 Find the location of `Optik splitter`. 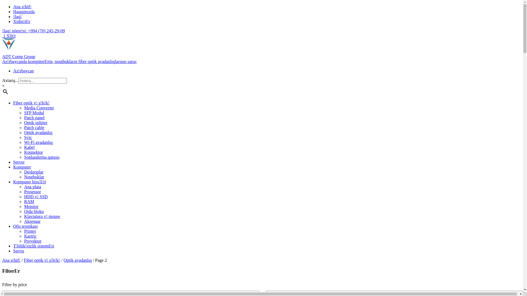

Optik splitter is located at coordinates (36, 123).